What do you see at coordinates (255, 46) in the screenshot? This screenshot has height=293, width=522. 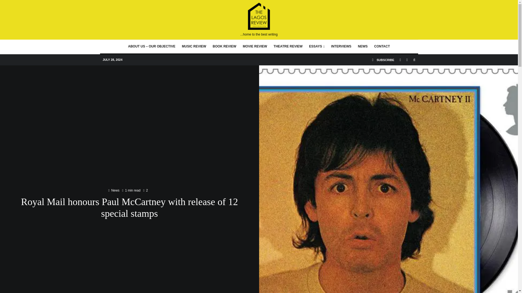 I see `MOVIE REVIEW` at bounding box center [255, 46].